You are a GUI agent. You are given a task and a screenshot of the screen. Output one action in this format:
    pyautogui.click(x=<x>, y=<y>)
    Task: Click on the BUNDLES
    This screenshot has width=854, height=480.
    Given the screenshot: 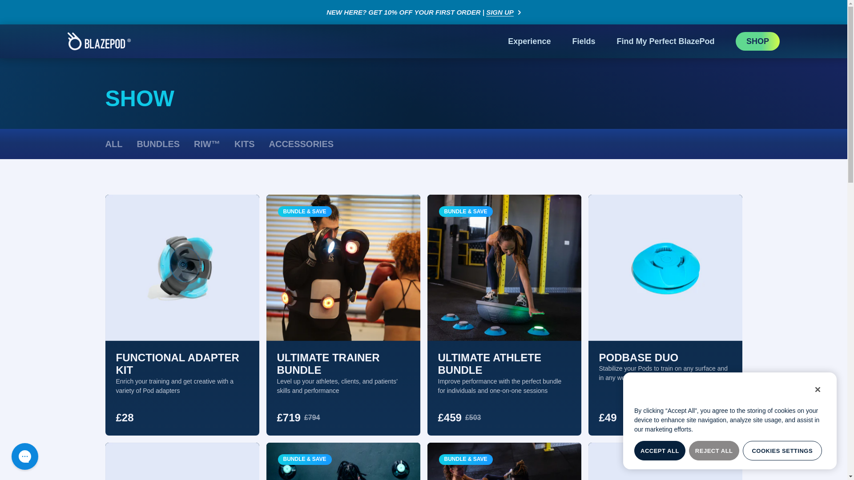 What is the action you would take?
    pyautogui.click(x=158, y=145)
    